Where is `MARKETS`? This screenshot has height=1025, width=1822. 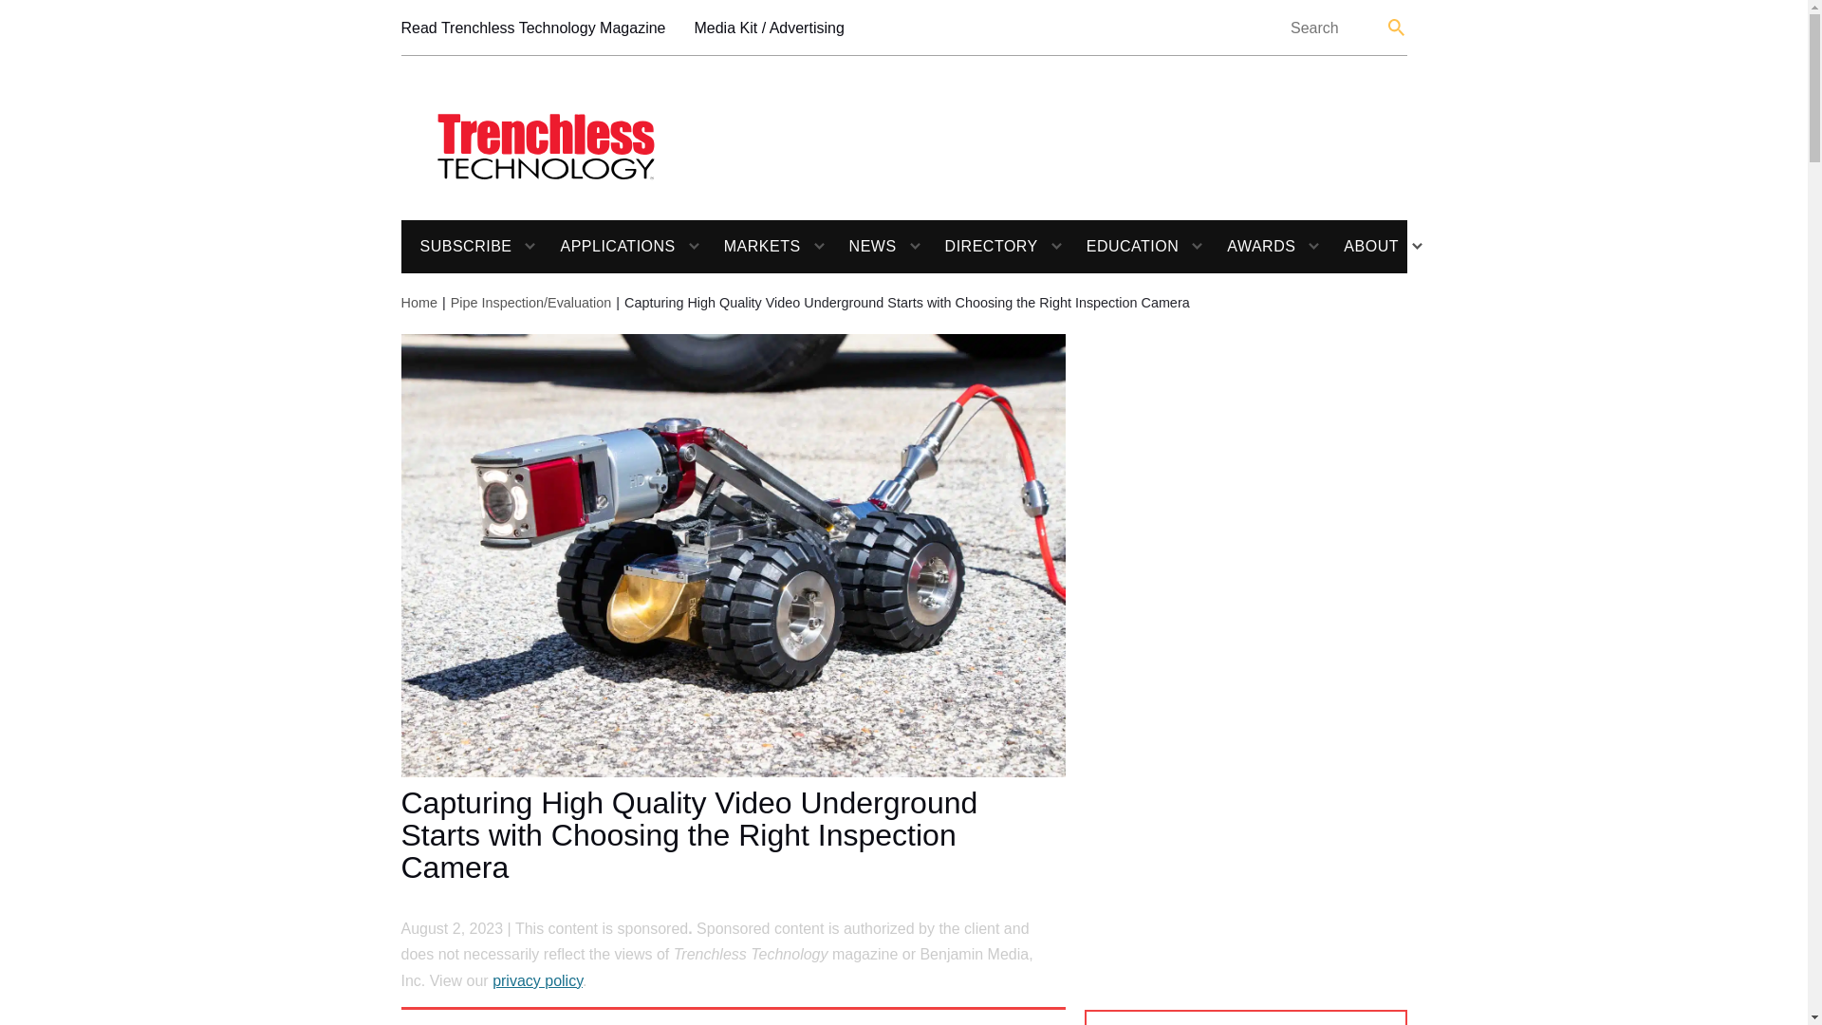 MARKETS is located at coordinates (753, 247).